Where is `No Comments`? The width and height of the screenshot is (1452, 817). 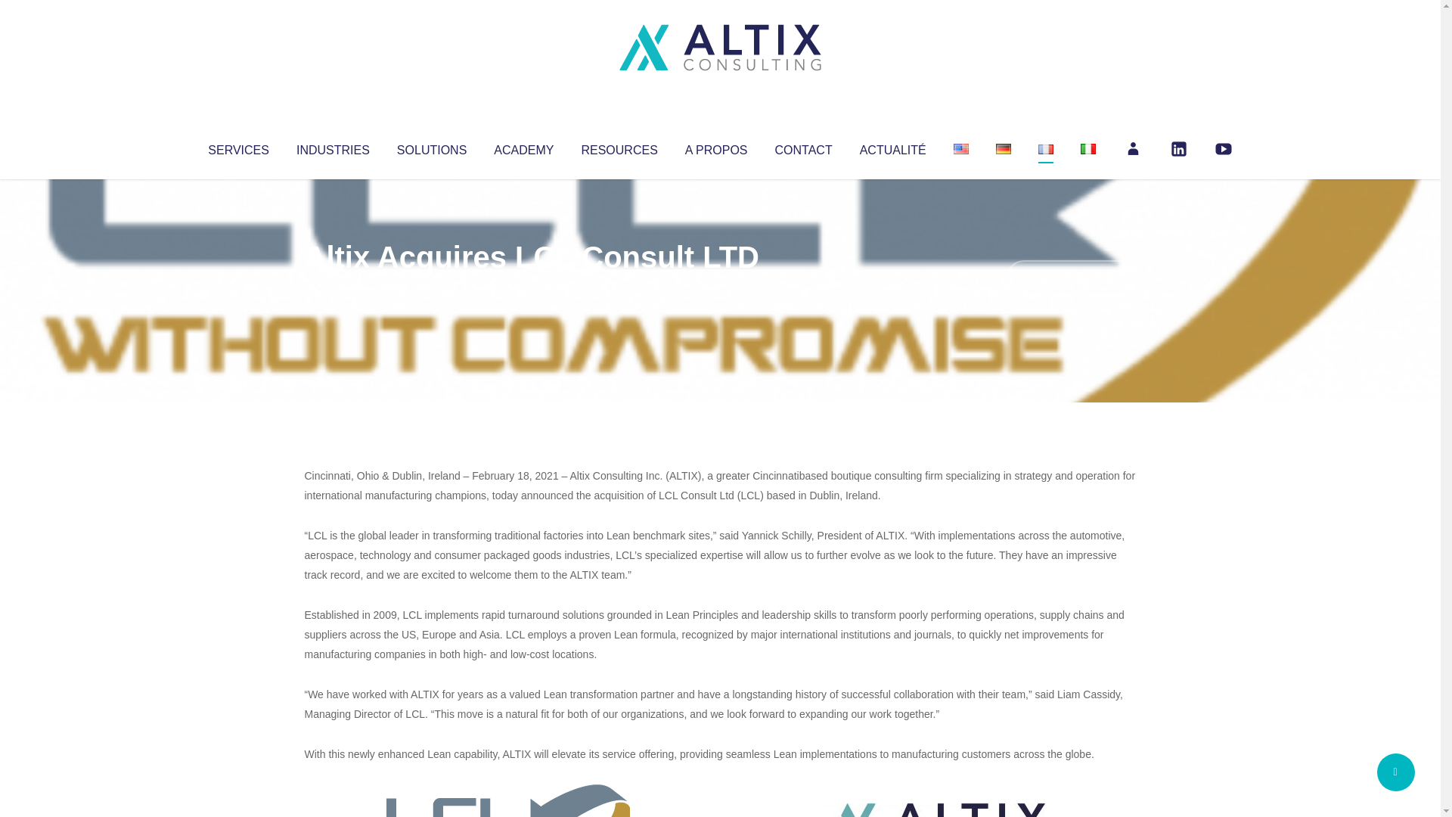
No Comments is located at coordinates (1071, 277).